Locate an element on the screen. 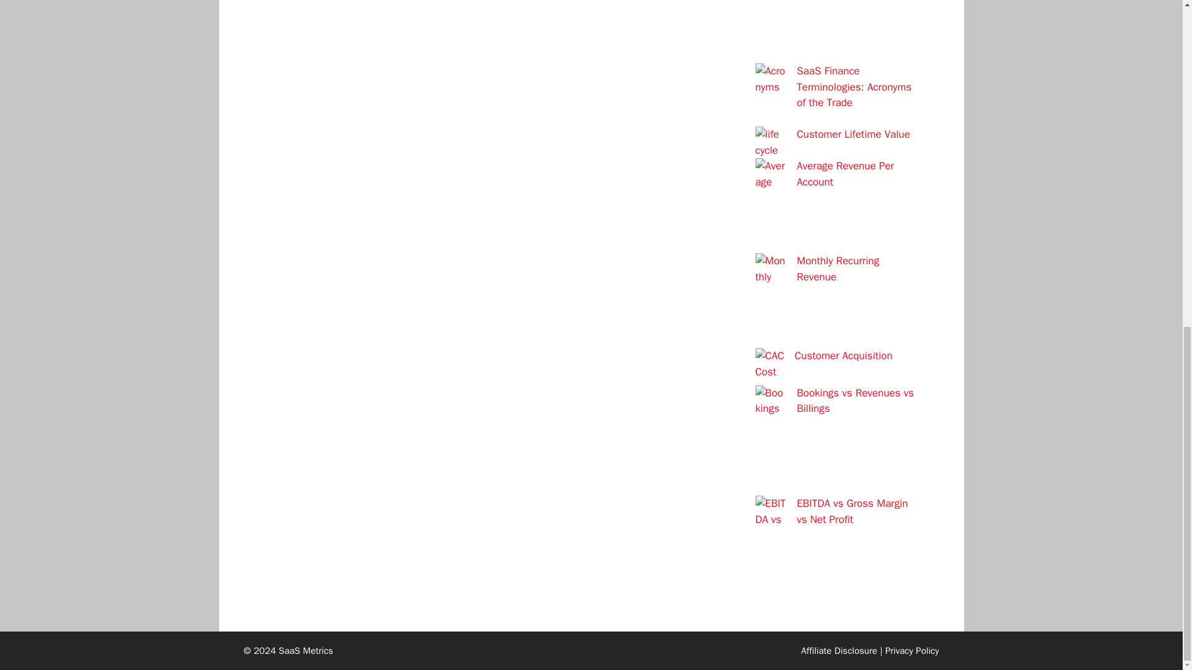 The height and width of the screenshot is (670, 1192). Customer Acquisition Cost is located at coordinates (823, 364).